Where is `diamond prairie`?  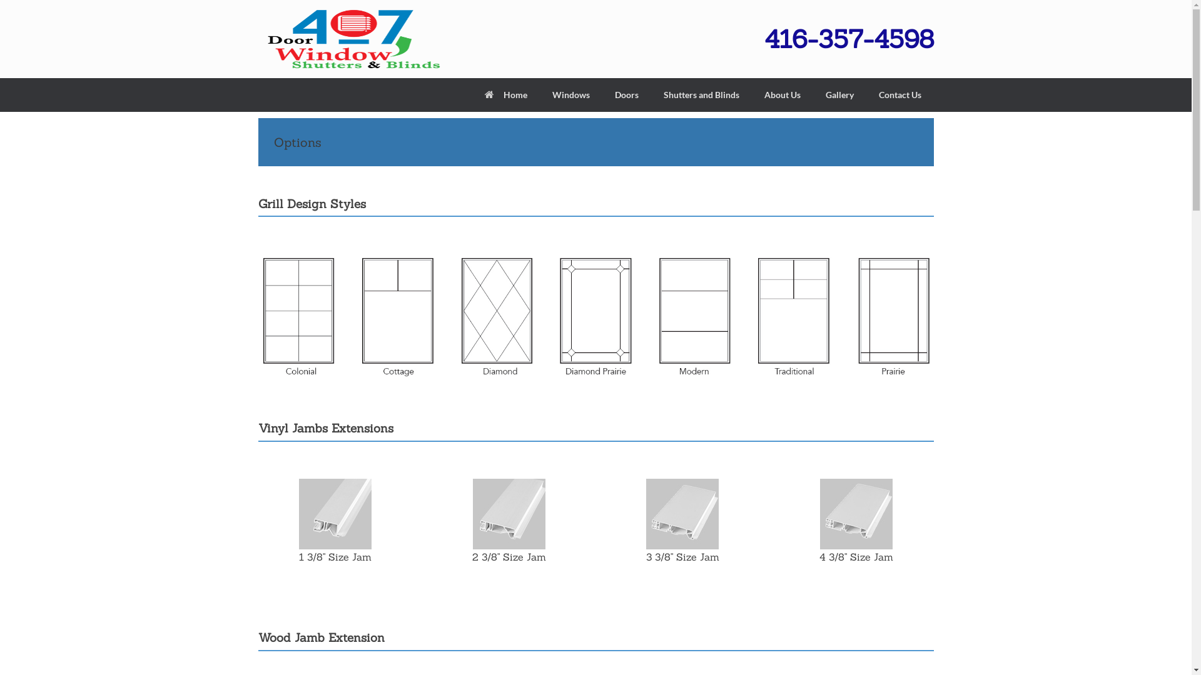
diamond prairie is located at coordinates (595, 316).